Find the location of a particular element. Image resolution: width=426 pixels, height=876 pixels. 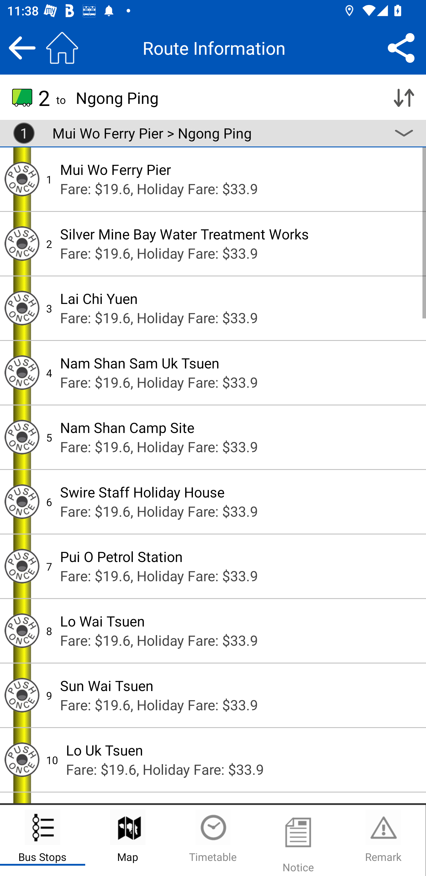

Back is located at coordinates (22, 48).